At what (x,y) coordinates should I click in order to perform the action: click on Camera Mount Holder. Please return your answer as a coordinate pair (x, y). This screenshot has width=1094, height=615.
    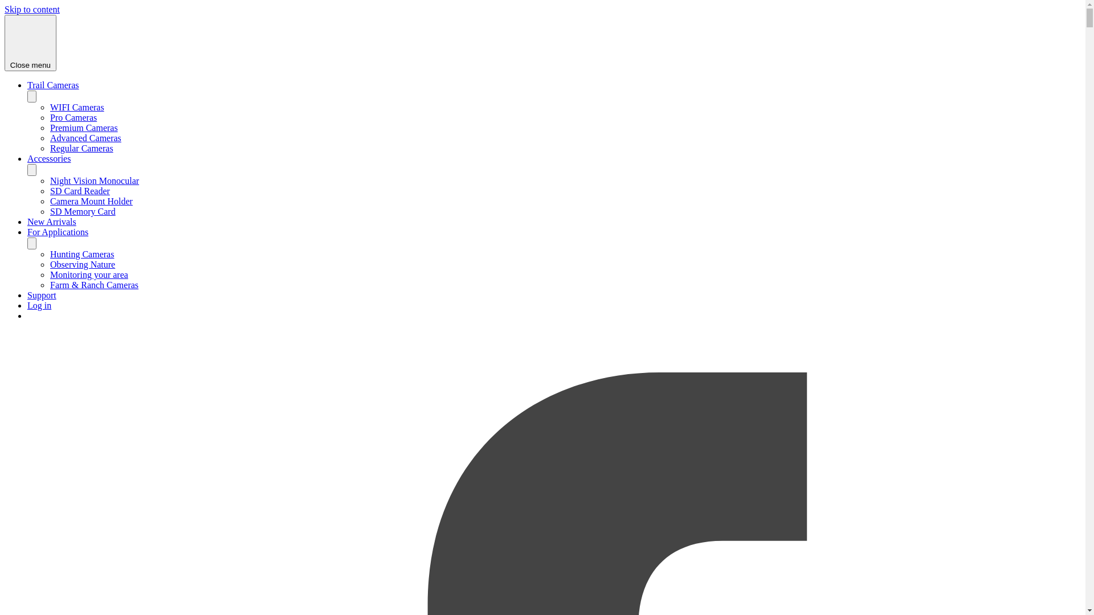
    Looking at the image, I should click on (91, 202).